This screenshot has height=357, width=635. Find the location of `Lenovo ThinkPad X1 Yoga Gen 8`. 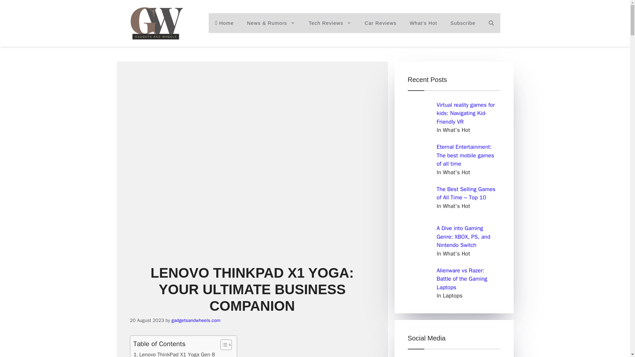

Lenovo ThinkPad X1 Yoga Gen 8 is located at coordinates (174, 354).